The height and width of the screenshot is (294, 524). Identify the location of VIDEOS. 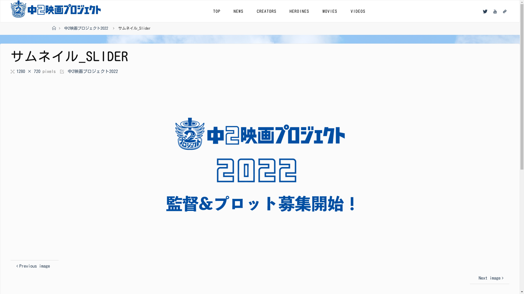
(358, 11).